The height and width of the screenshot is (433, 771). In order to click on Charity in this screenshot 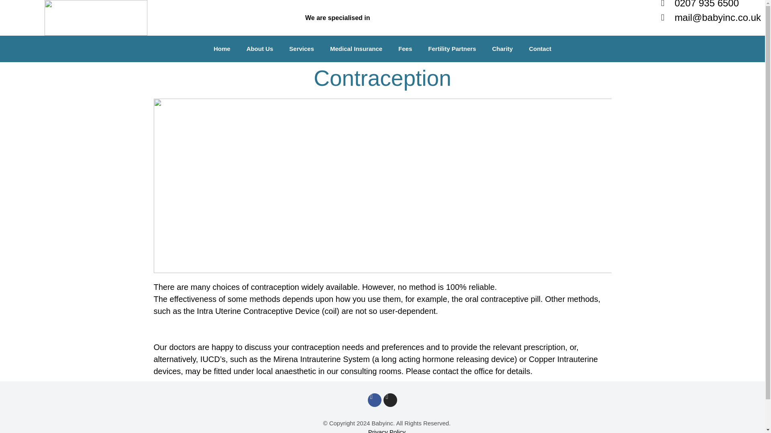, I will do `click(502, 49)`.